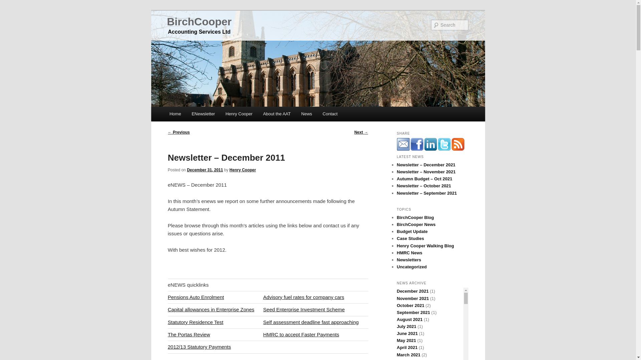 The image size is (641, 360). Describe the element at coordinates (417, 144) in the screenshot. I see `visit our facebook page` at that location.